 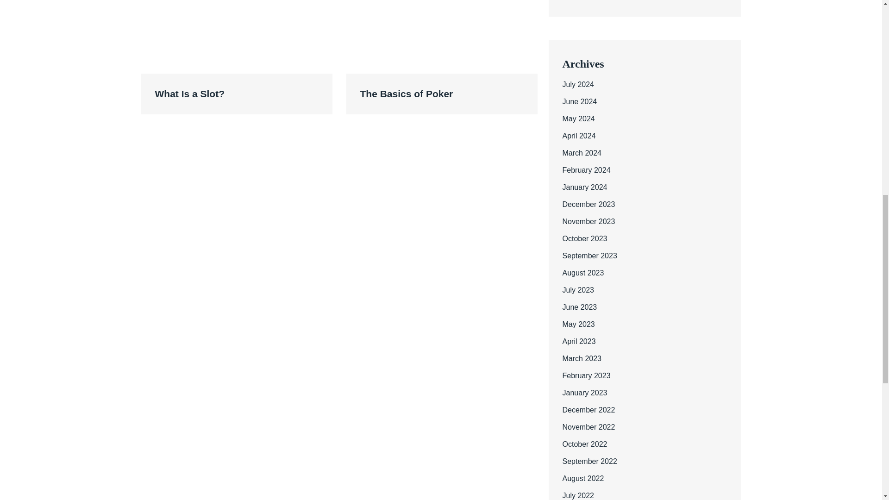 I want to click on March 2024, so click(x=582, y=153).